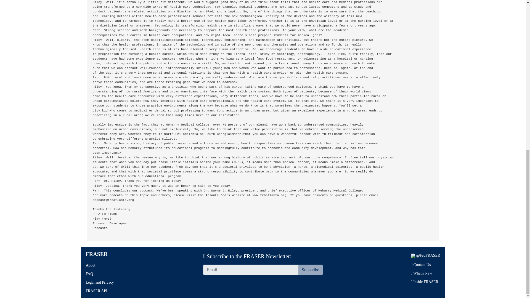 The width and height of the screenshot is (530, 298). What do you see at coordinates (89, 274) in the screenshot?
I see `FAQ` at bounding box center [89, 274].